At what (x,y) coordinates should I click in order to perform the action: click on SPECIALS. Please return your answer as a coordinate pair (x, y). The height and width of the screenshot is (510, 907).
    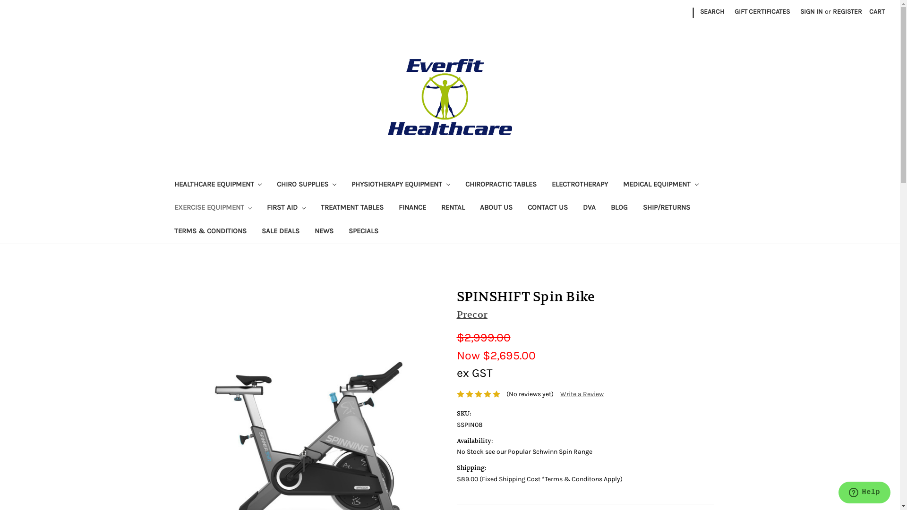
    Looking at the image, I should click on (364, 232).